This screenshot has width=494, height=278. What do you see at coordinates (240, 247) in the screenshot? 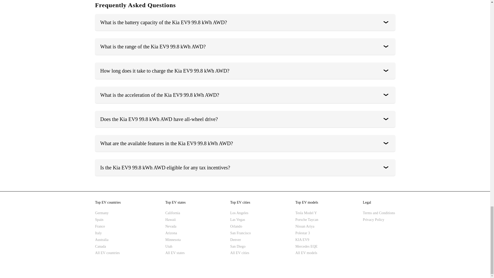
I see `San Diego` at bounding box center [240, 247].